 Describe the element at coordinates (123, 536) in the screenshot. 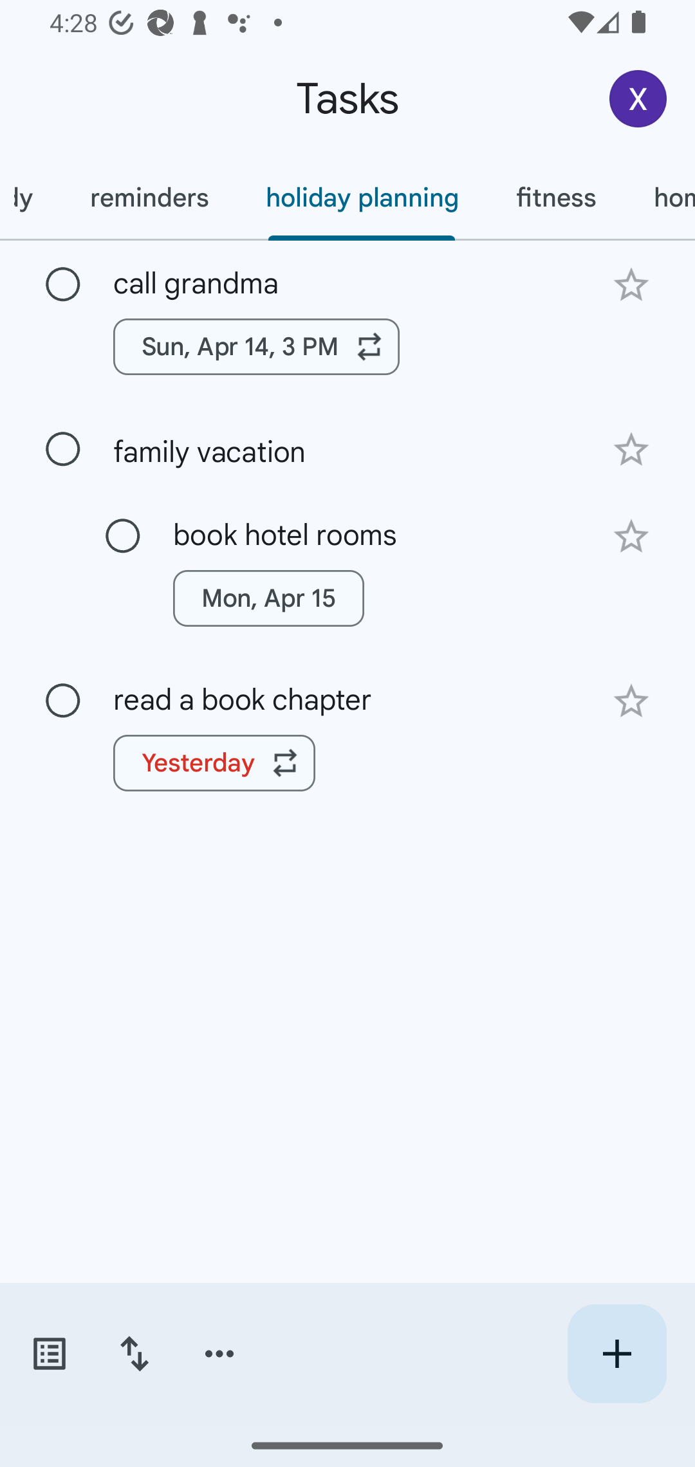

I see `Mark as complete` at that location.